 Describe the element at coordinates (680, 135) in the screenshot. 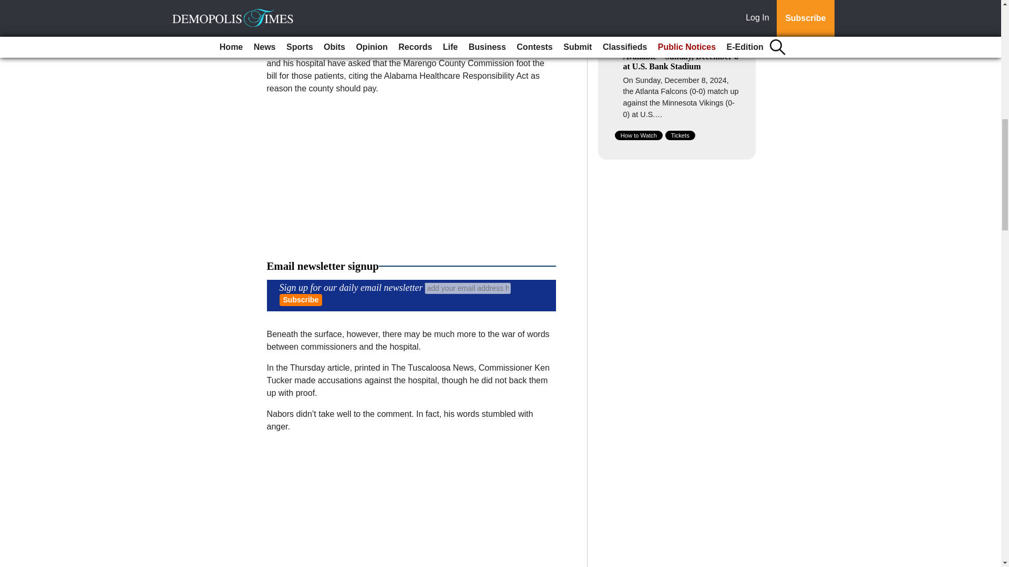

I see `Tickets` at that location.